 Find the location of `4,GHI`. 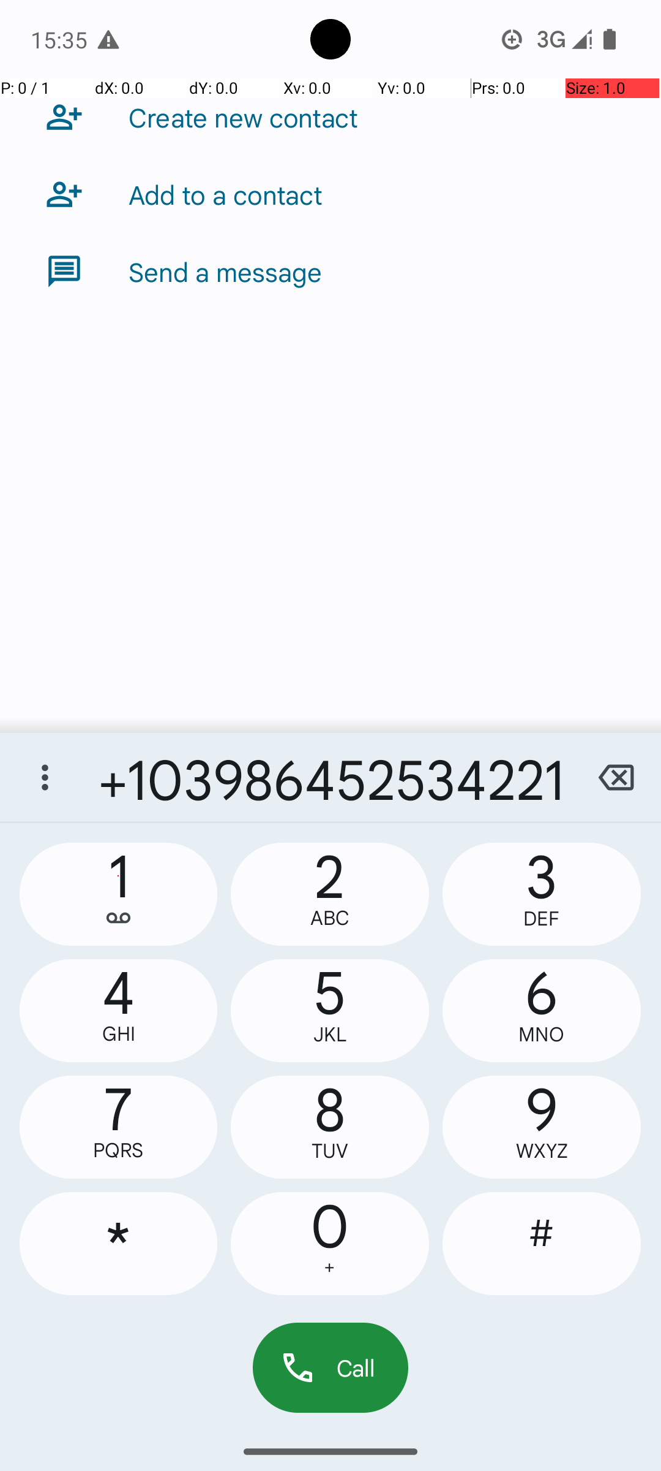

4,GHI is located at coordinates (119, 1011).